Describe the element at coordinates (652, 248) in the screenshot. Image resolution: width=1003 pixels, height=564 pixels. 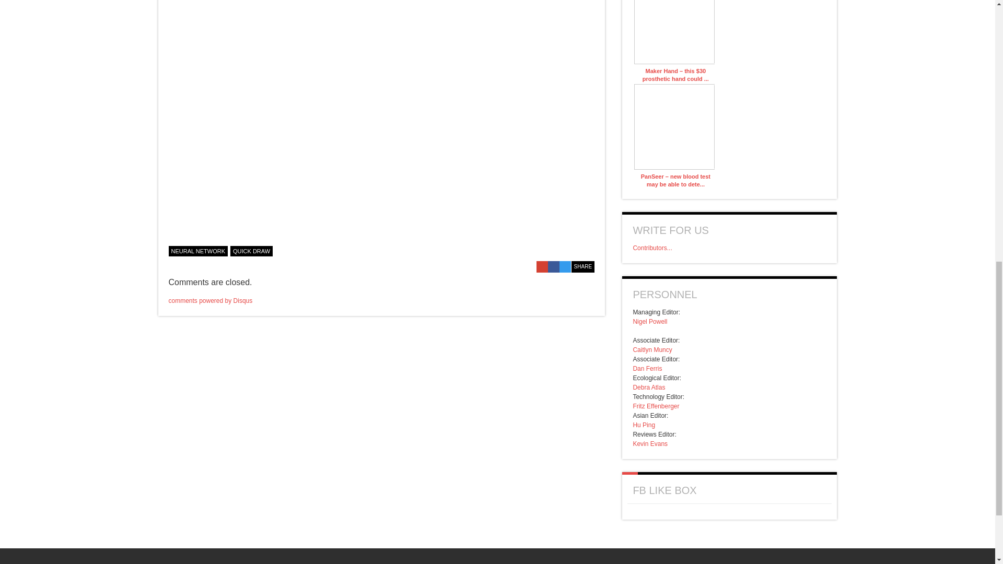
I see `Contributors...` at that location.